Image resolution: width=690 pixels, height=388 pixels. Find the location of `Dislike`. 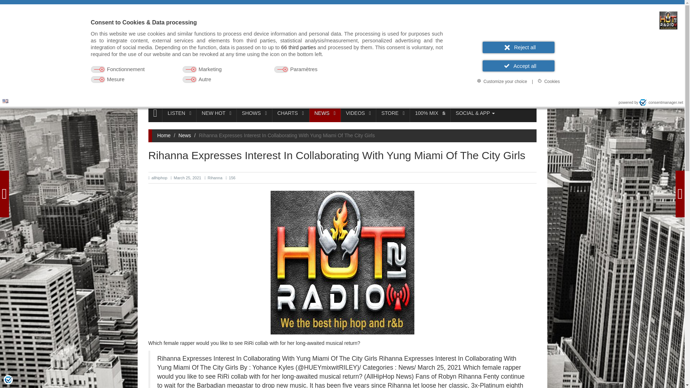

Dislike is located at coordinates (477, 93).